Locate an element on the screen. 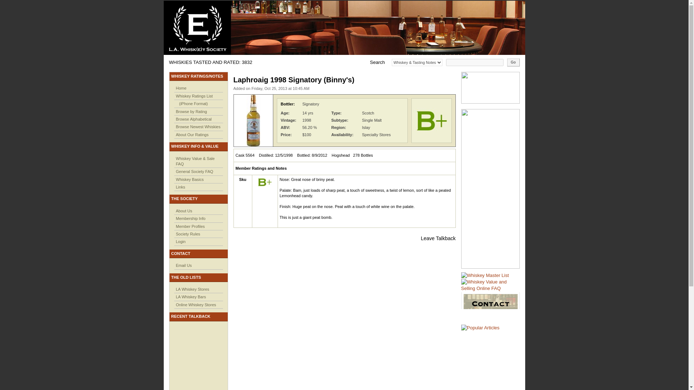 This screenshot has height=390, width=694. Sku is located at coordinates (242, 179).